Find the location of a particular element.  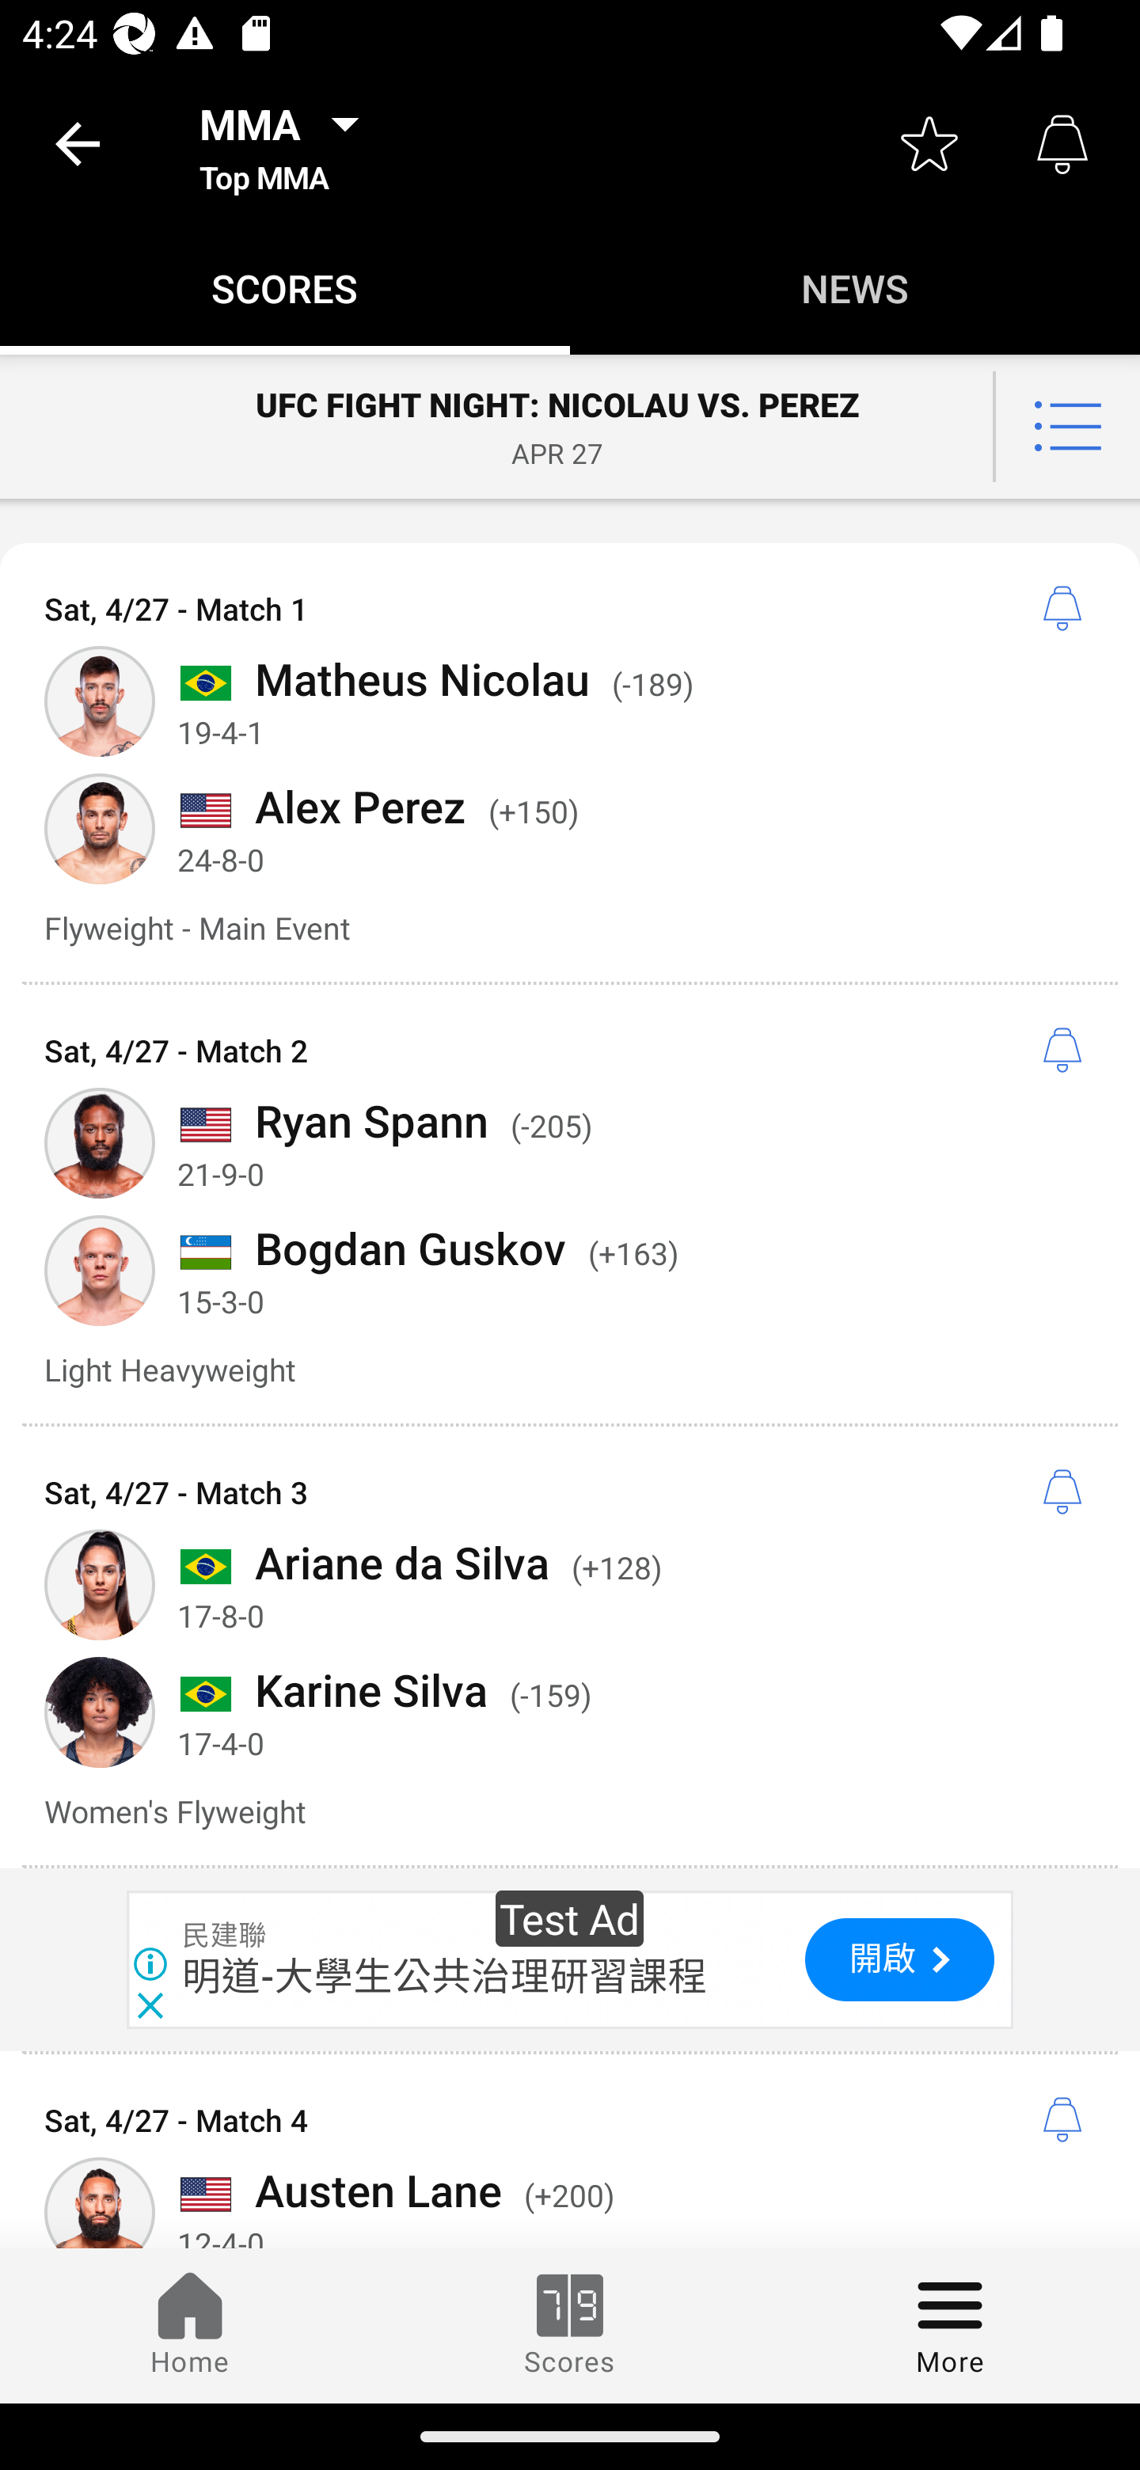

Favorite toggle is located at coordinates (929, 142).